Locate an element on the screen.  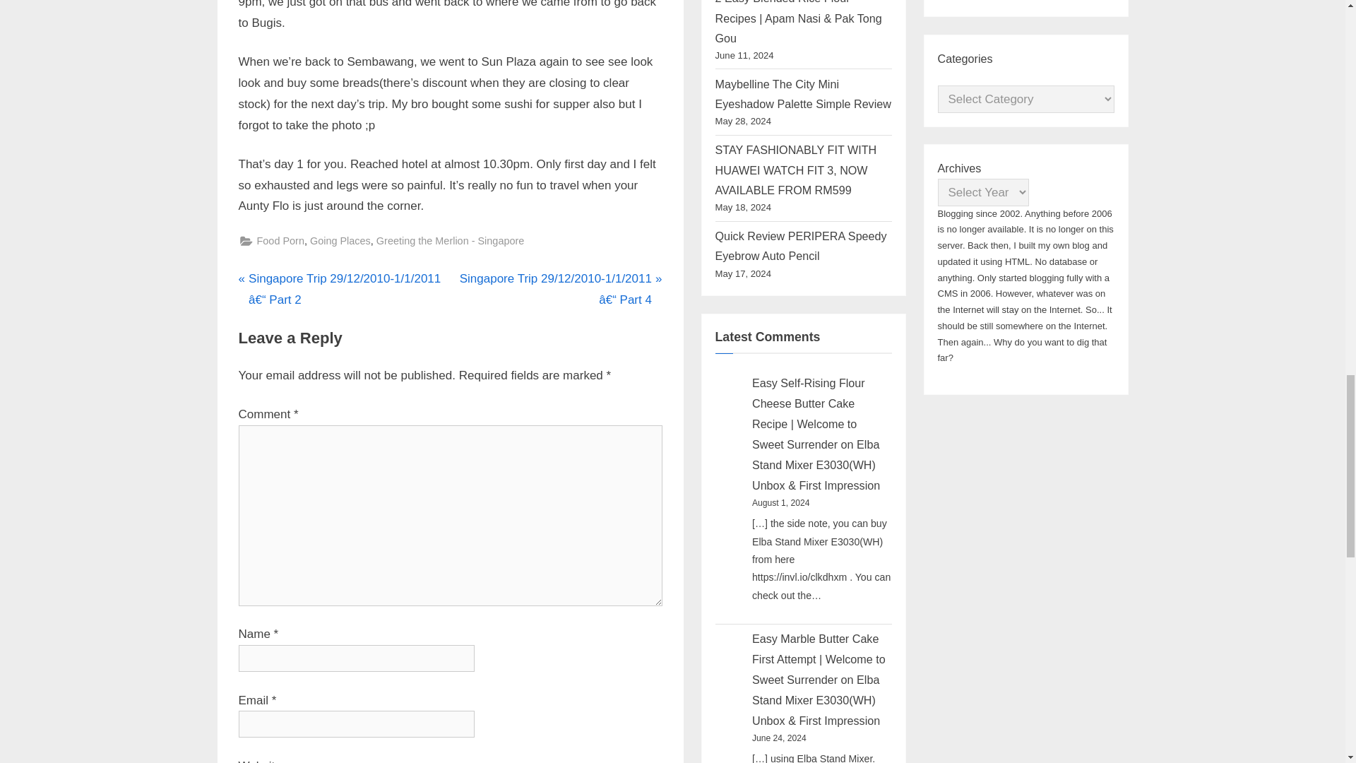
Going Places is located at coordinates (340, 242).